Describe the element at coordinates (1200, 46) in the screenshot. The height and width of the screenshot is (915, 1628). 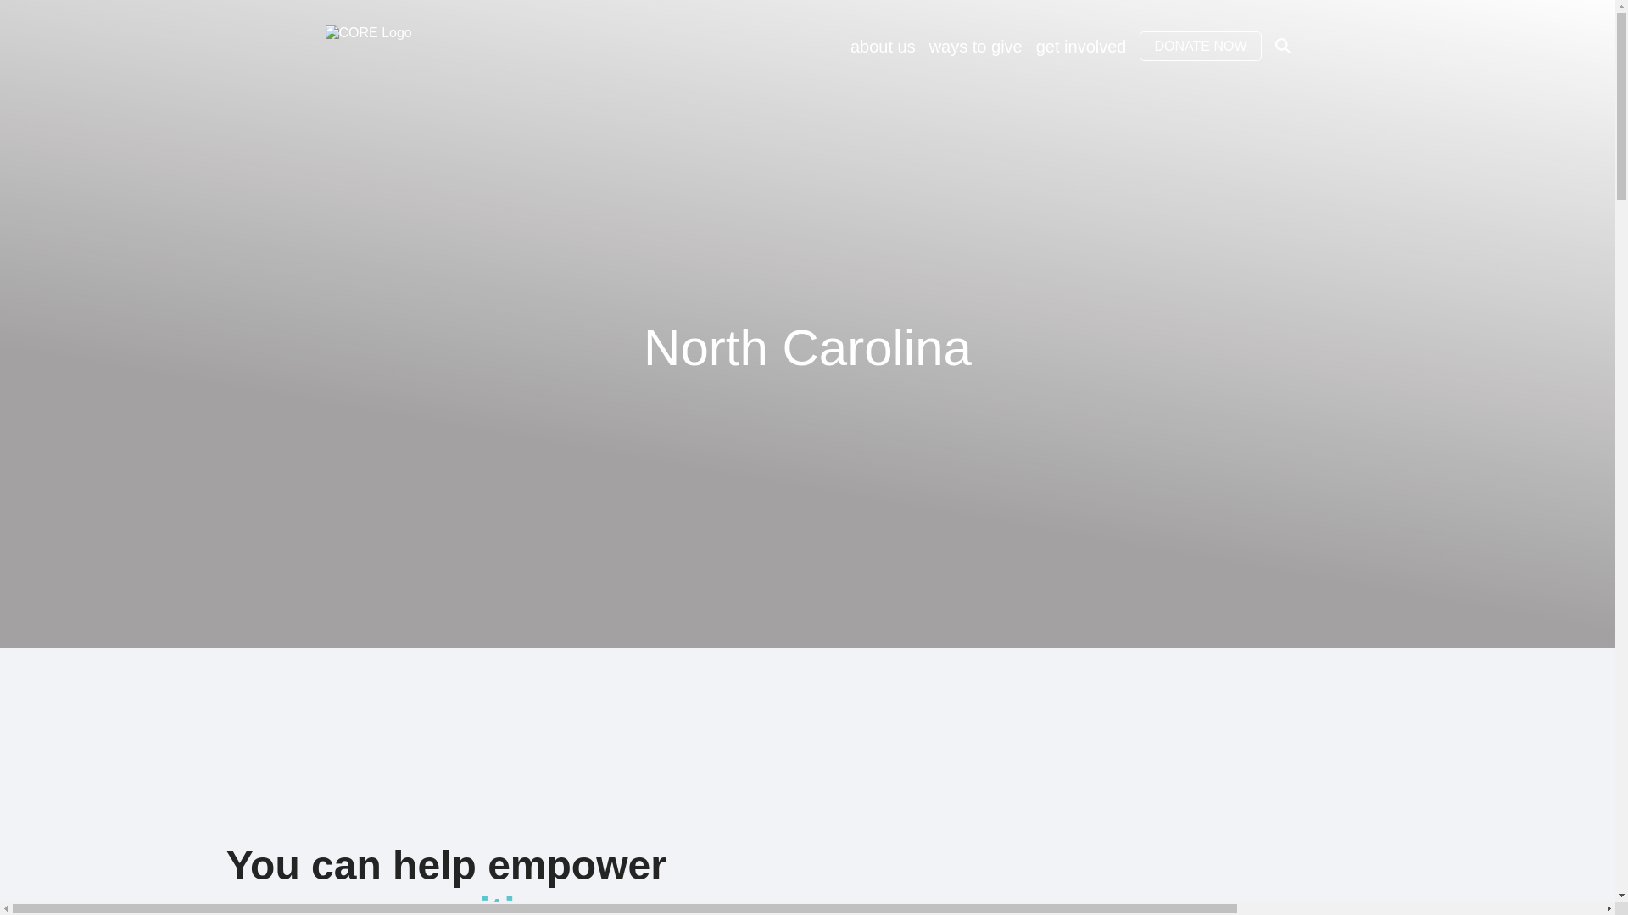
I see `DONATE NOW` at that location.